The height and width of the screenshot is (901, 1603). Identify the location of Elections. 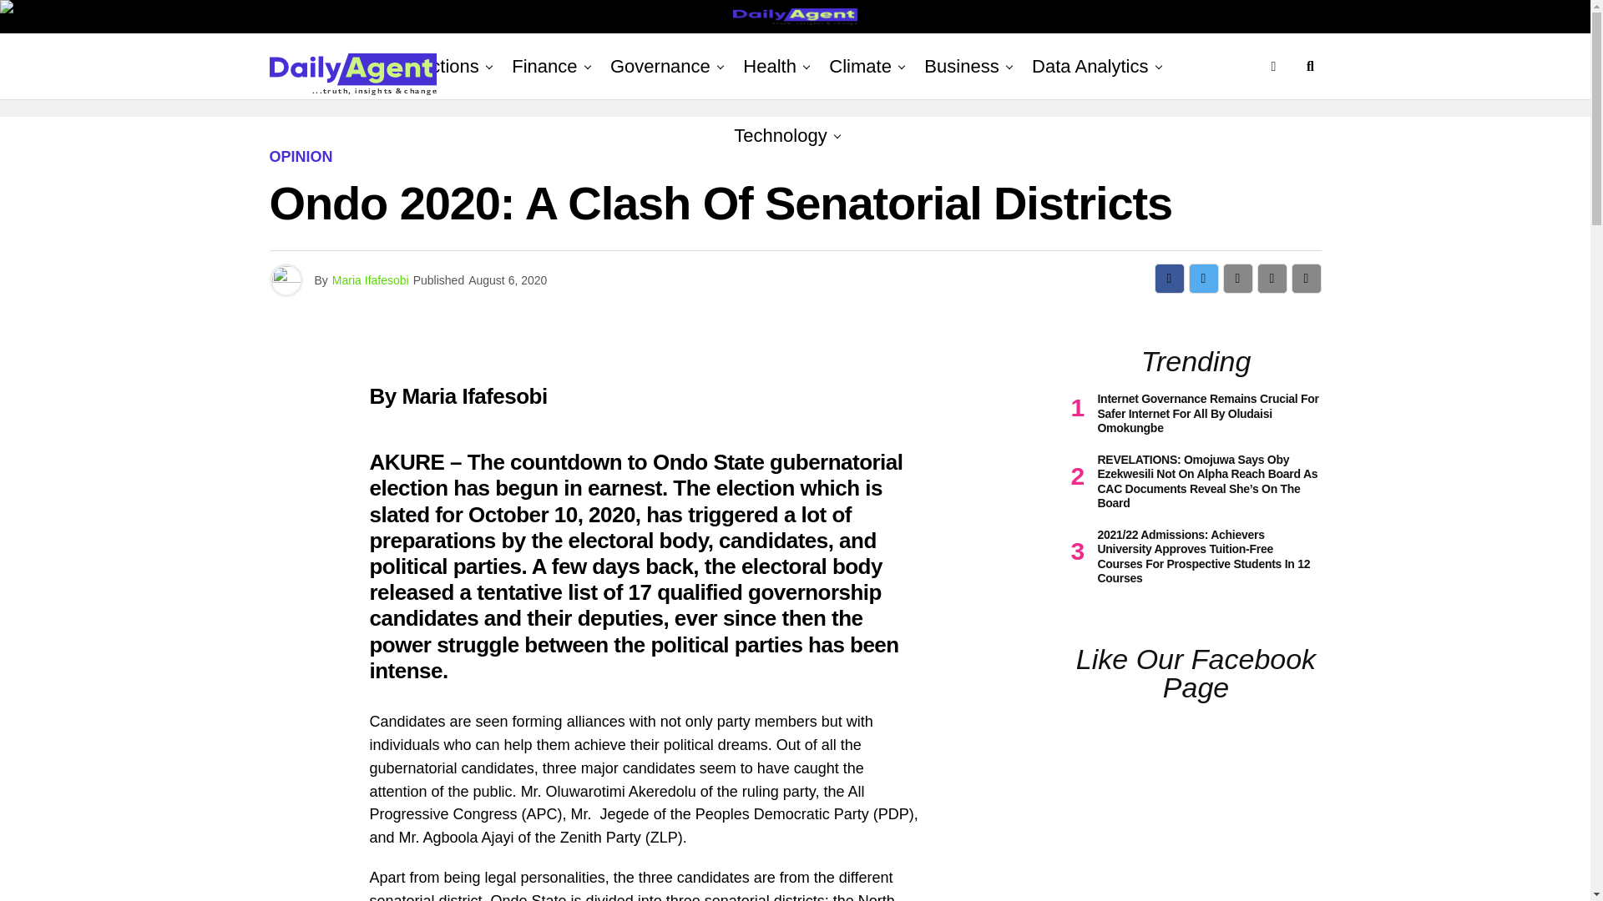
(445, 66).